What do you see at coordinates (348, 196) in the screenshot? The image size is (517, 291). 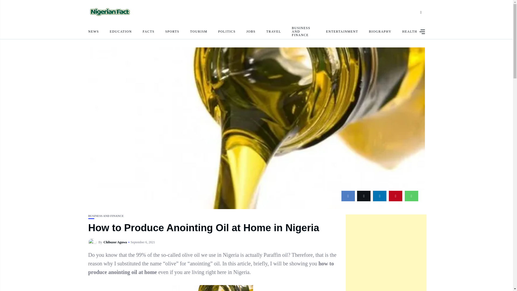 I see `facebook` at bounding box center [348, 196].